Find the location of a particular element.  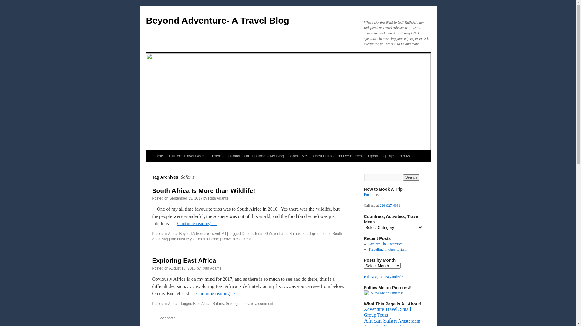

Skip to content is located at coordinates (149, 167).